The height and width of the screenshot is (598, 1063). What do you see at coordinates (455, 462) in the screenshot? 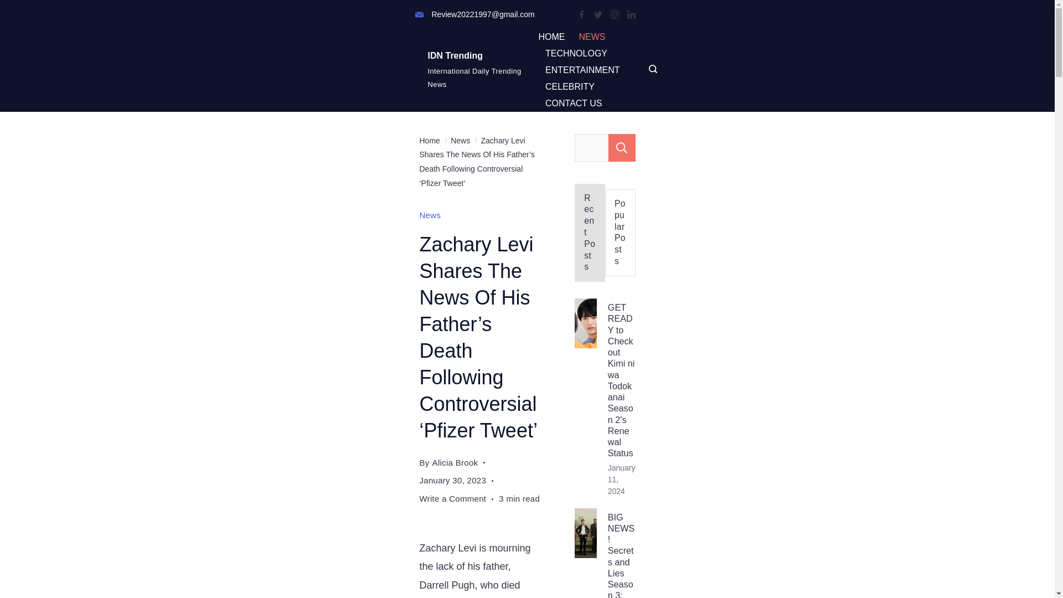
I see `Alicia Brook` at bounding box center [455, 462].